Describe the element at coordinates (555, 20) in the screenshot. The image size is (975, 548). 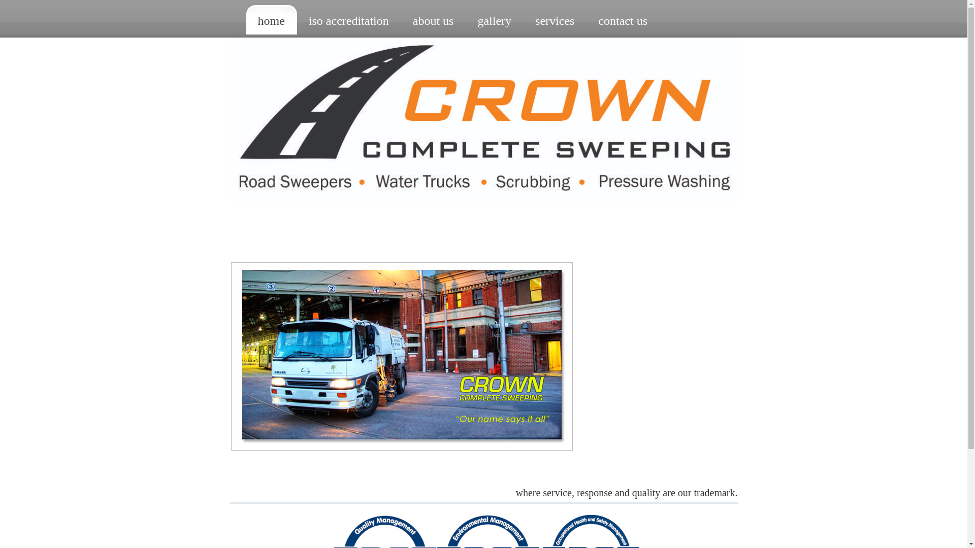
I see `services` at that location.